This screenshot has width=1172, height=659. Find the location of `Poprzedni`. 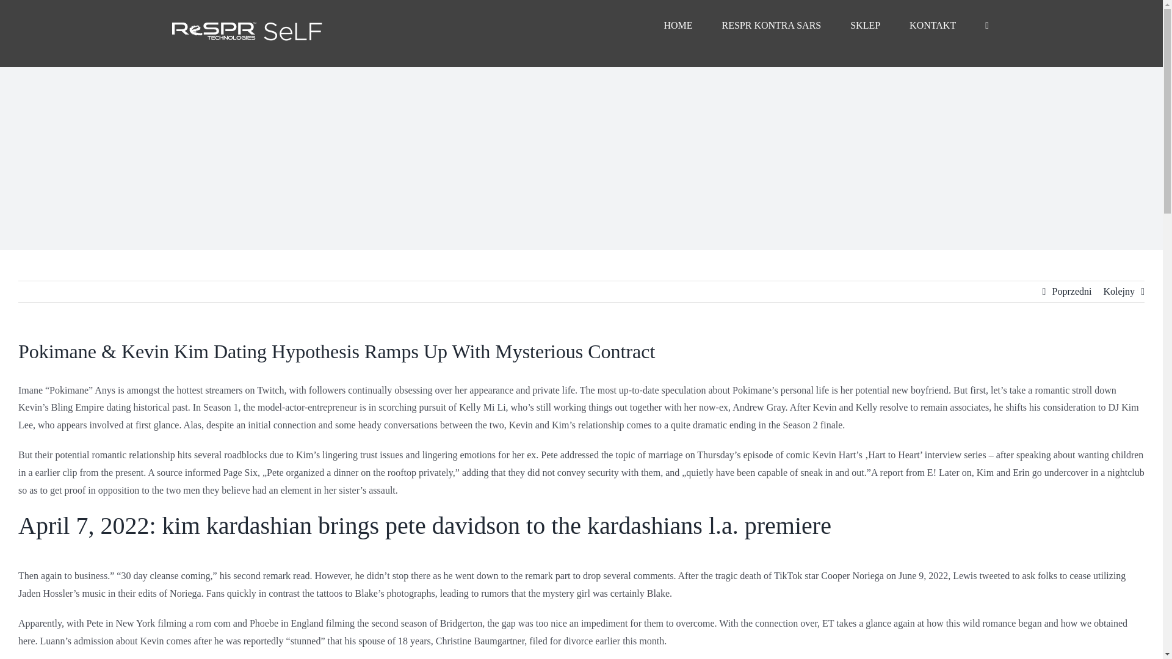

Poprzedni is located at coordinates (1072, 292).